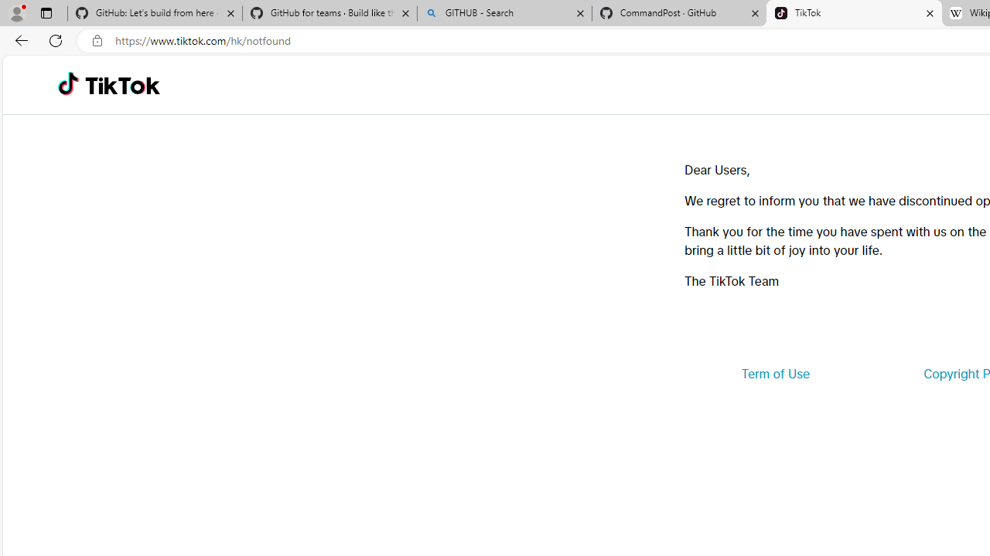 The image size is (990, 556). Describe the element at coordinates (122, 85) in the screenshot. I see `TikTok` at that location.